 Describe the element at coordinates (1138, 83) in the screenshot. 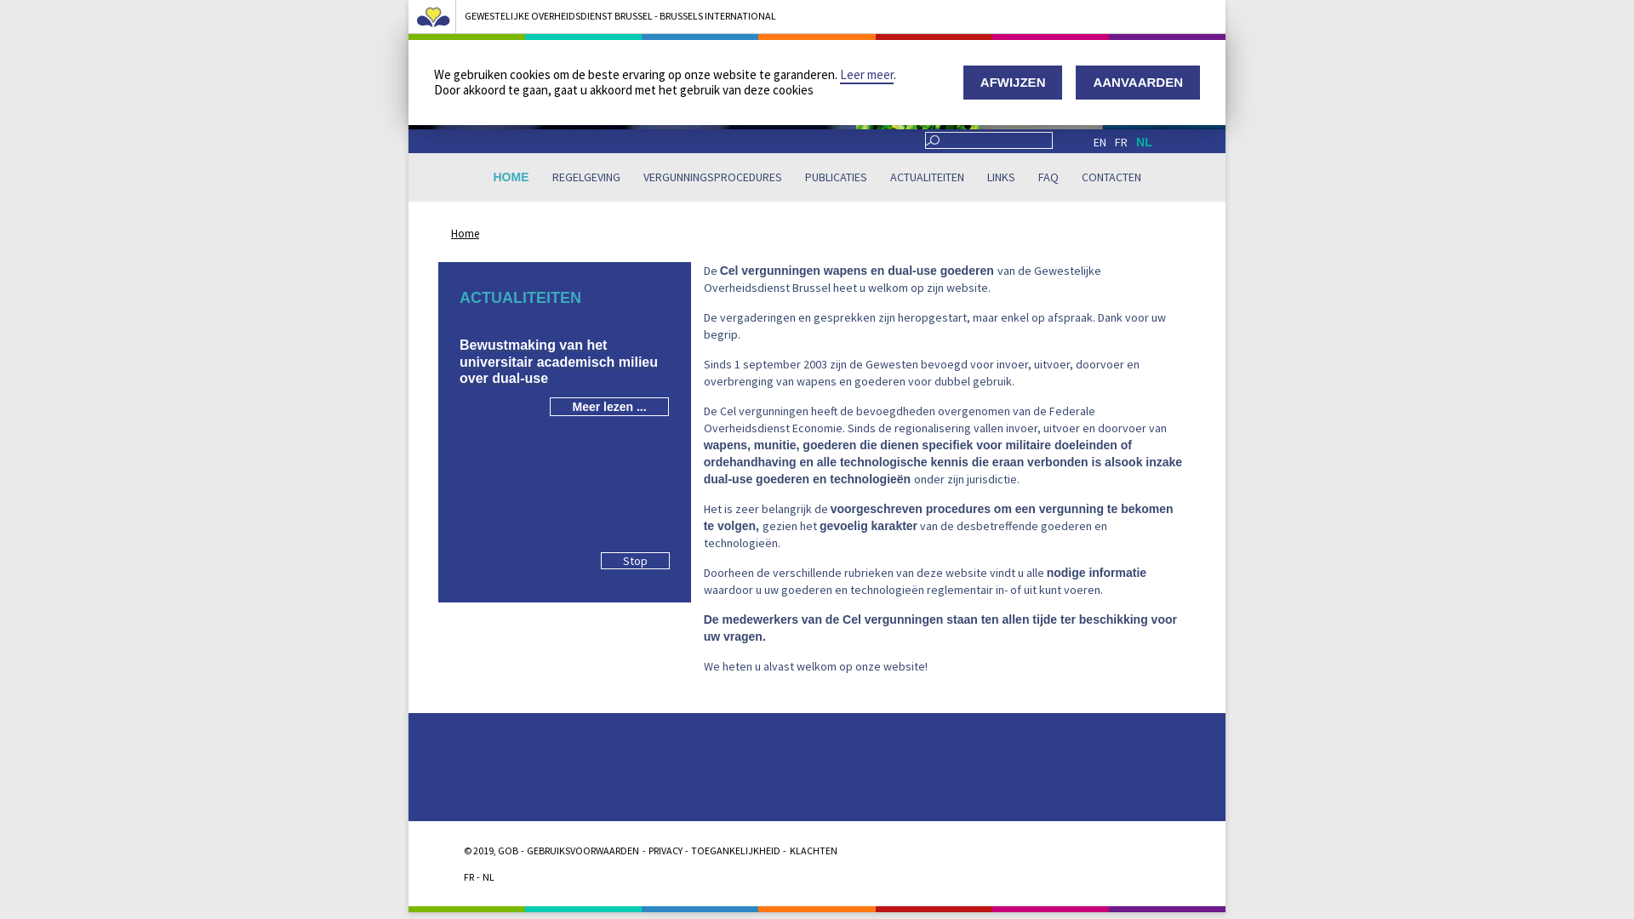

I see `AANVAARDEN` at that location.